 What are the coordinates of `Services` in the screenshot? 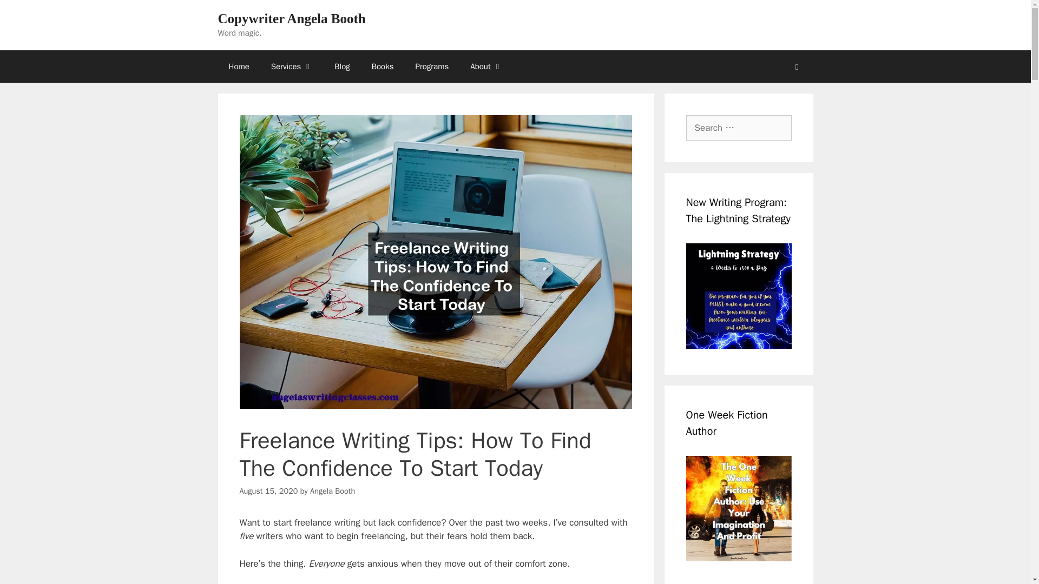 It's located at (292, 66).